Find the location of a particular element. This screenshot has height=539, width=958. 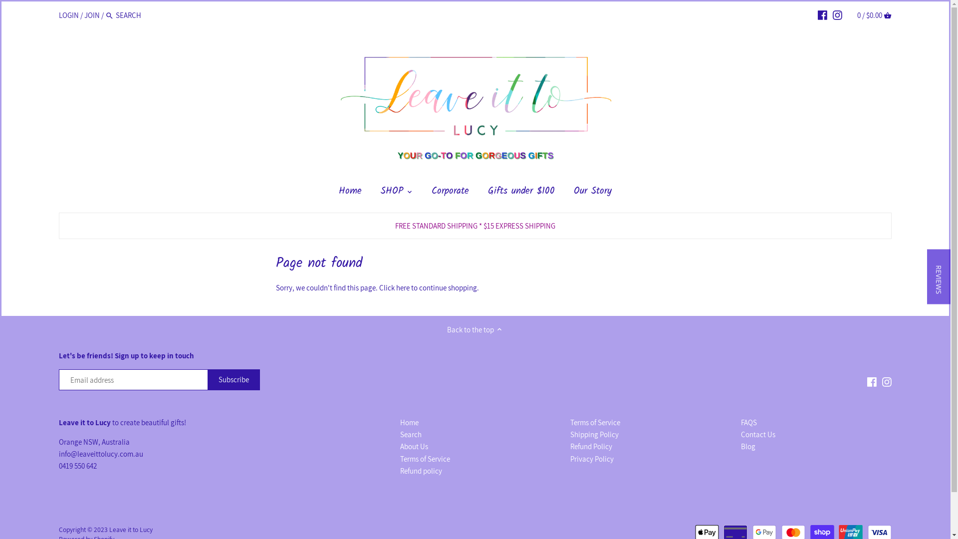

Leave it to Lucy is located at coordinates (131, 530).